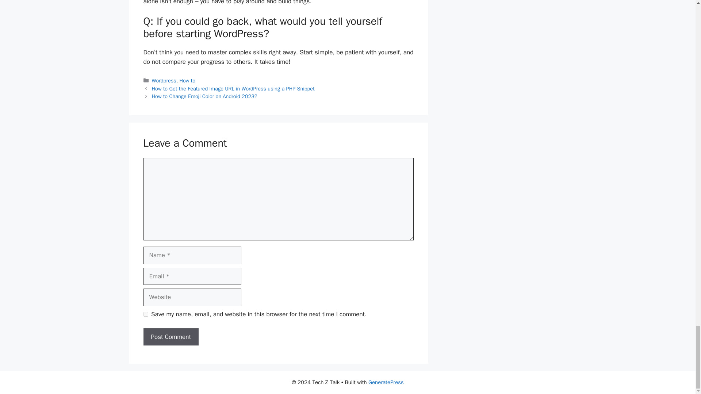 Image resolution: width=701 pixels, height=394 pixels. What do you see at coordinates (204, 96) in the screenshot?
I see `How to Change Emoji Color on Android 2023?` at bounding box center [204, 96].